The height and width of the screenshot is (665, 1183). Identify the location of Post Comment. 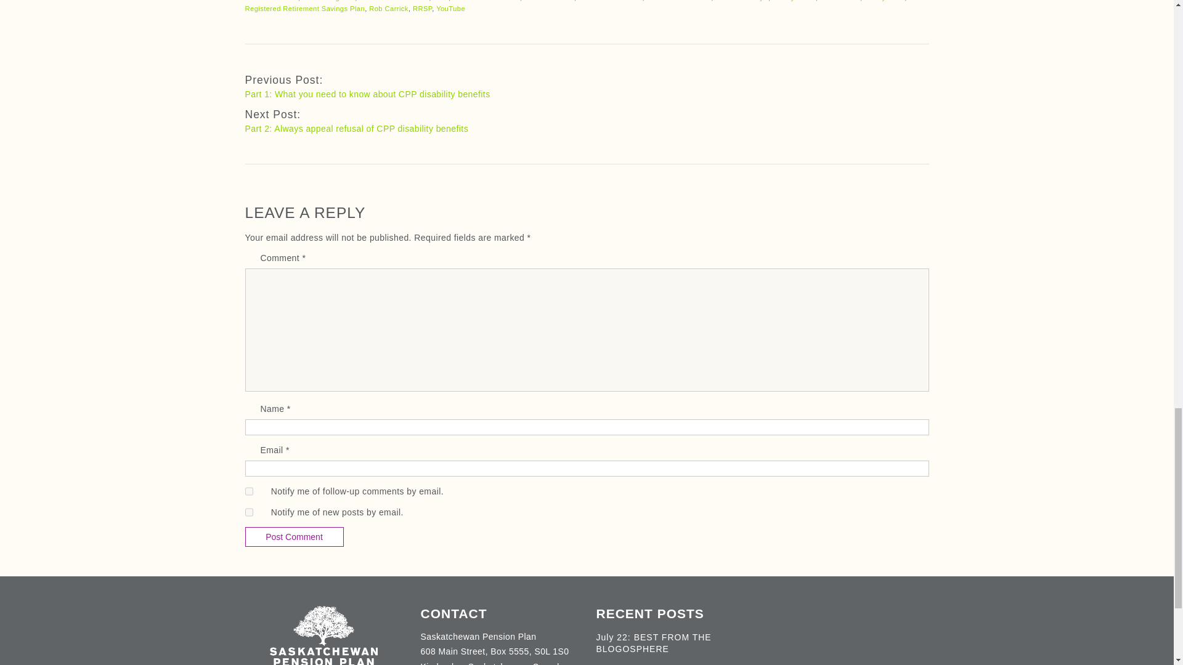
(295, 537).